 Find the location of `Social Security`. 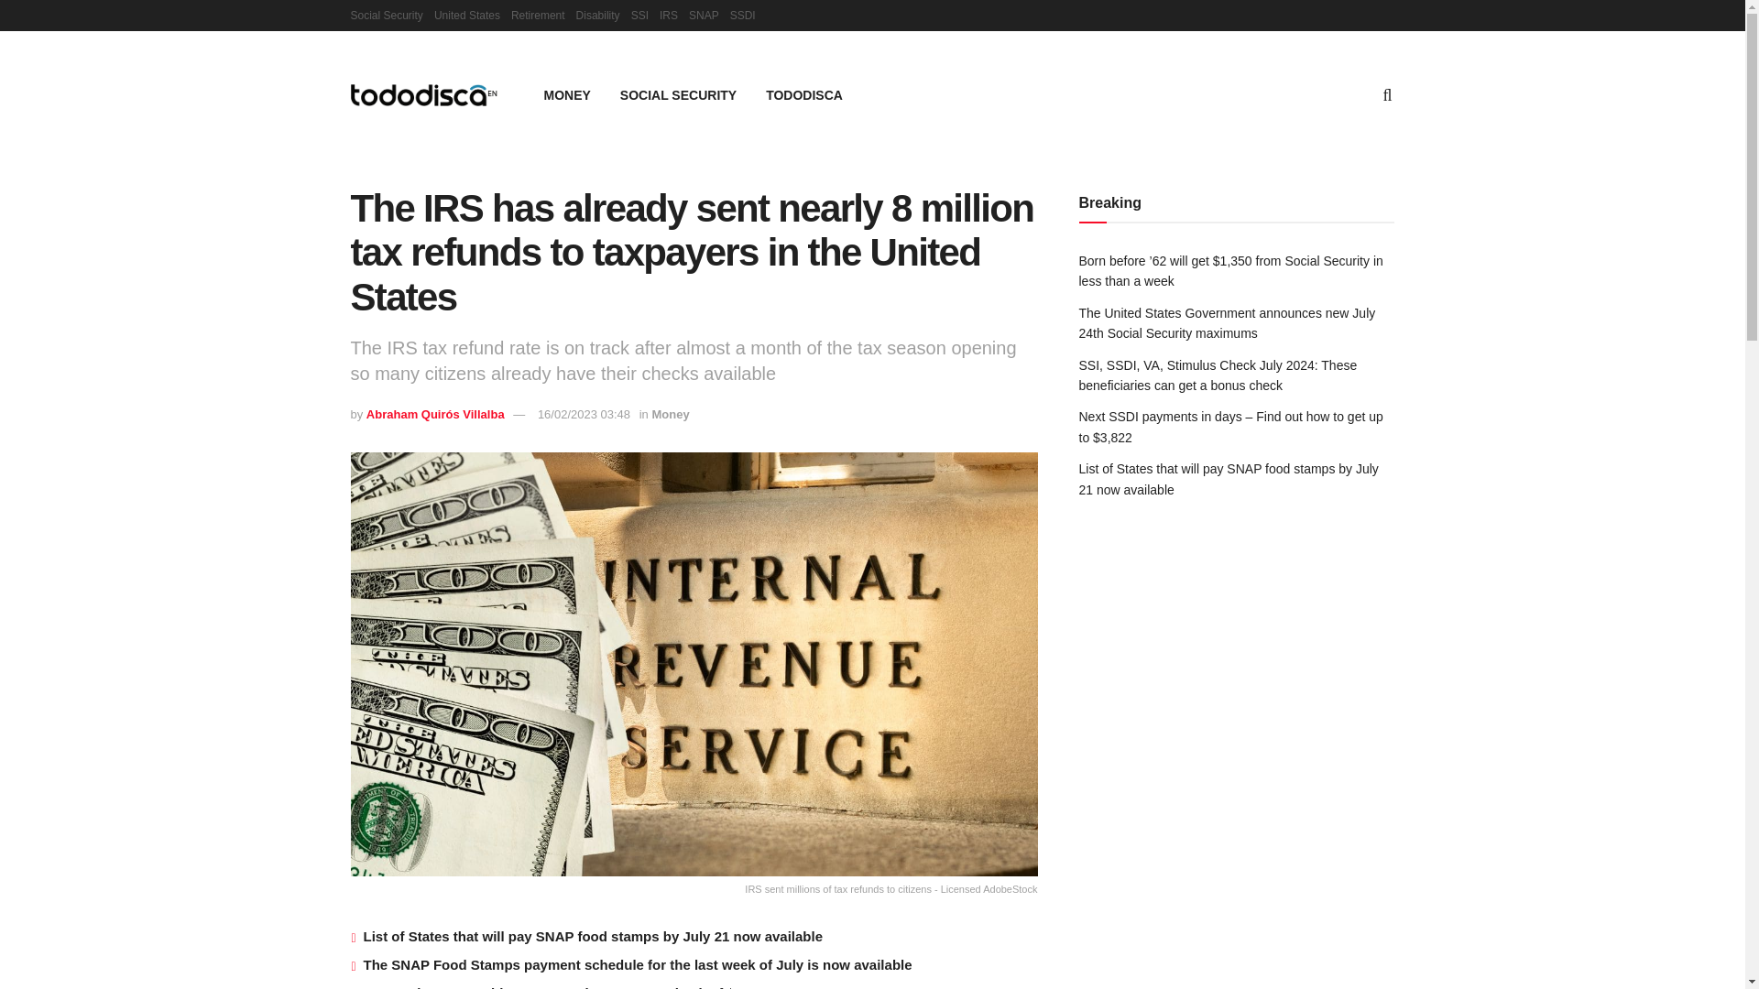

Social Security is located at coordinates (386, 15).